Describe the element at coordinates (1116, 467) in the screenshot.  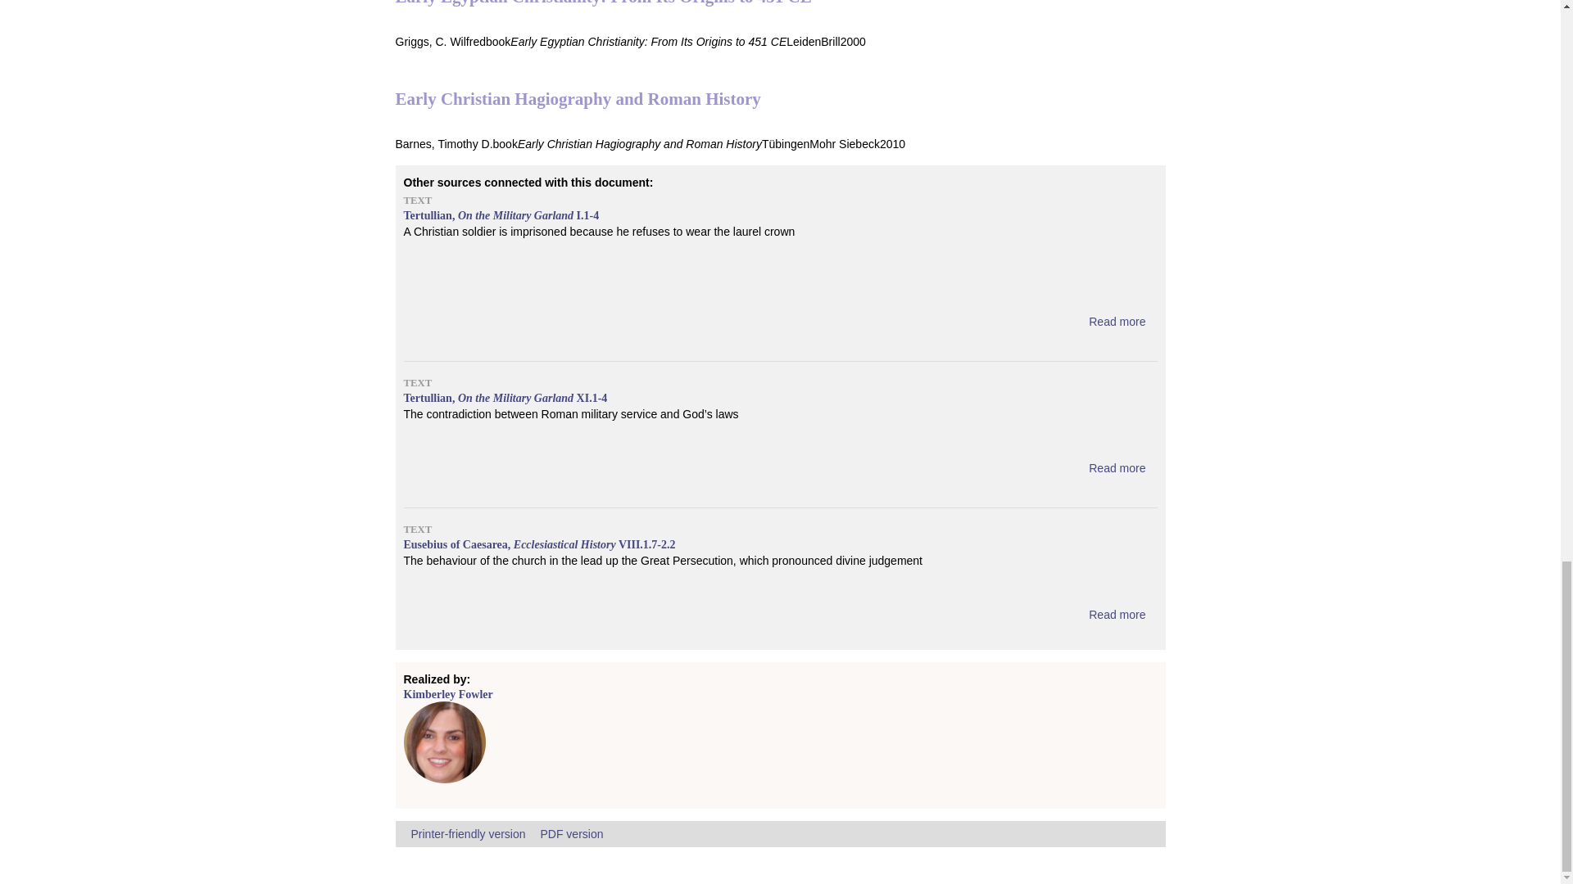
I see `Tertullian, On the Military Garland XI.1-4` at that location.